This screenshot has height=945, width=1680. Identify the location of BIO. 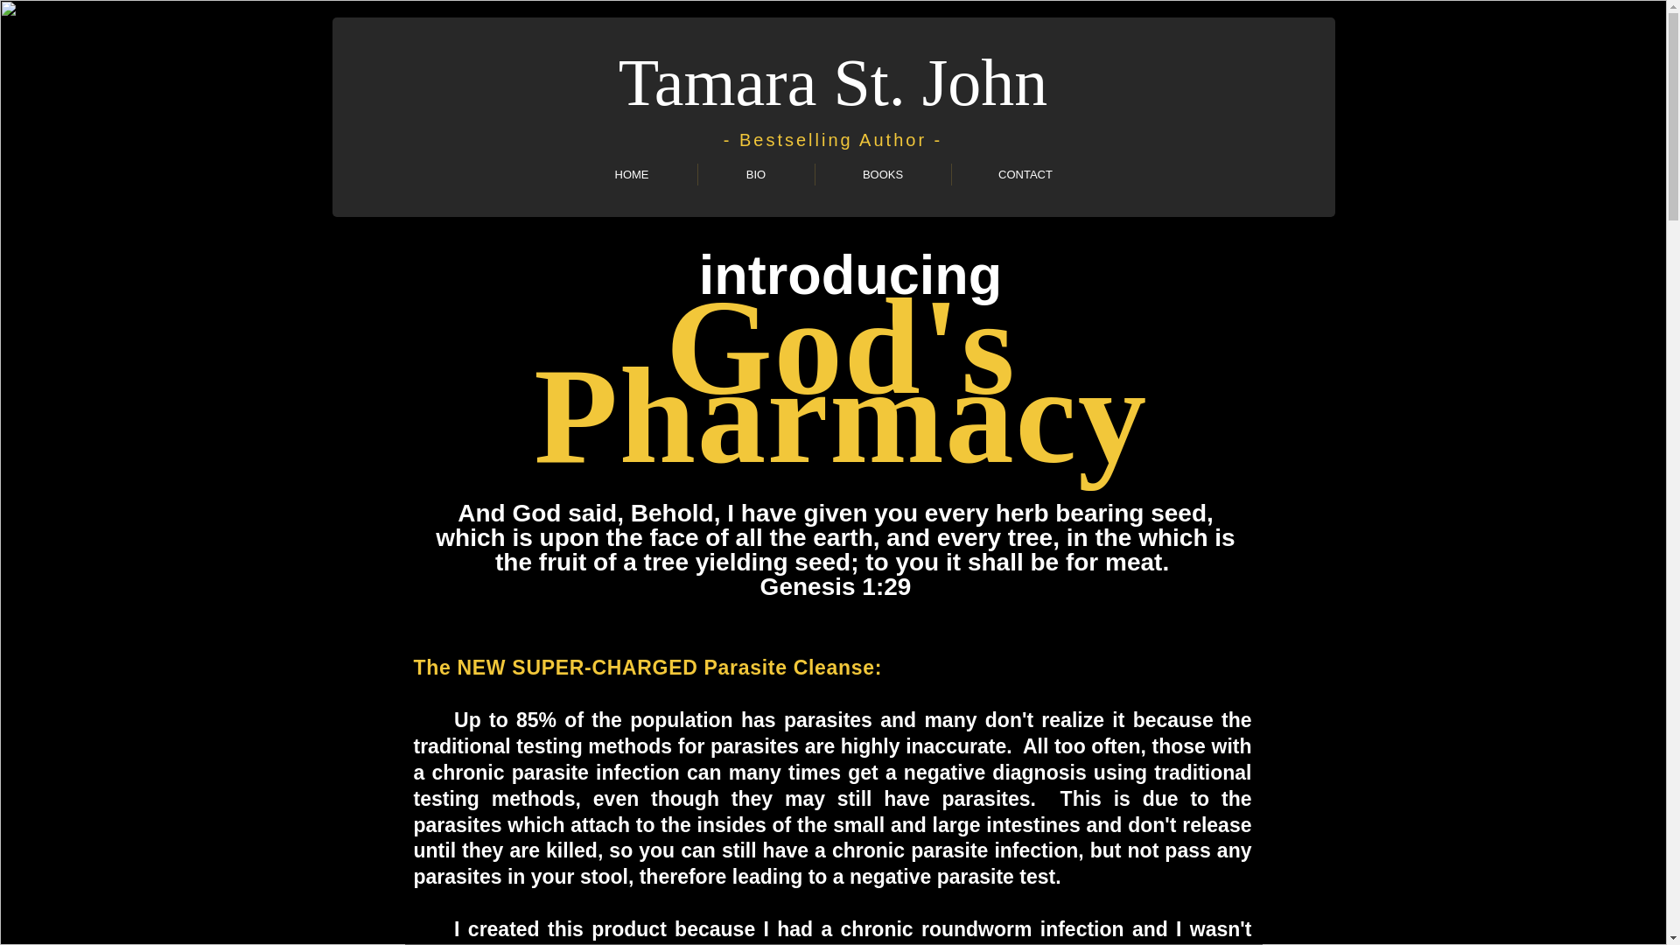
(756, 173).